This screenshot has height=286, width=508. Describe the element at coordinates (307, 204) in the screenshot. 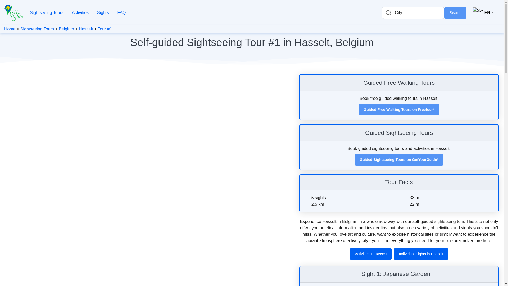

I see `Distance` at that location.